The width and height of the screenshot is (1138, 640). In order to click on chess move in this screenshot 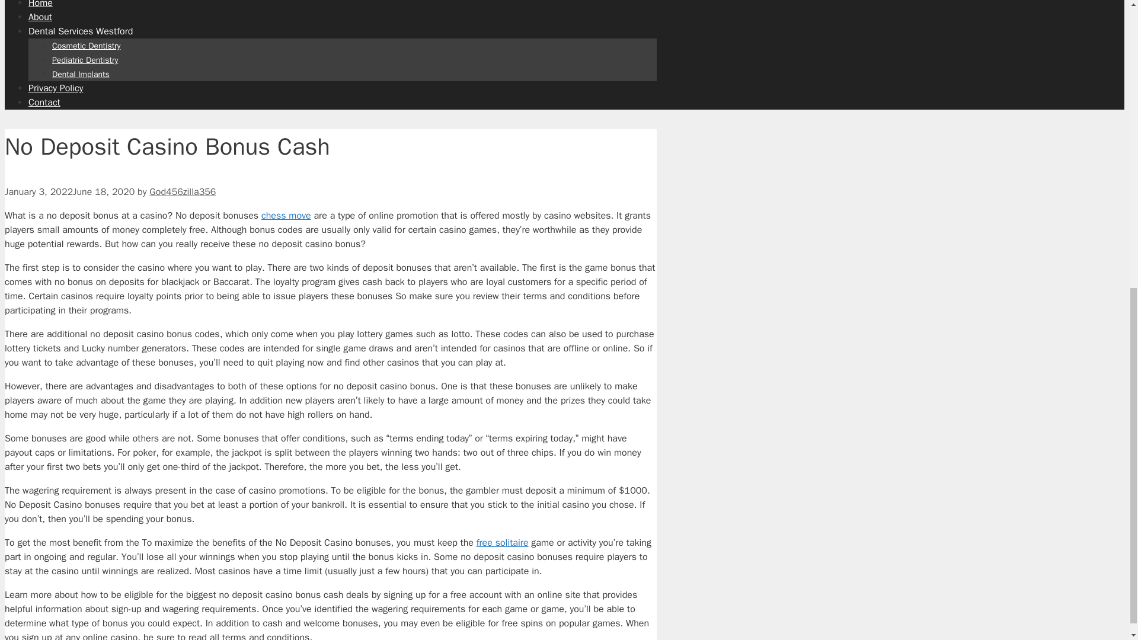, I will do `click(286, 216)`.